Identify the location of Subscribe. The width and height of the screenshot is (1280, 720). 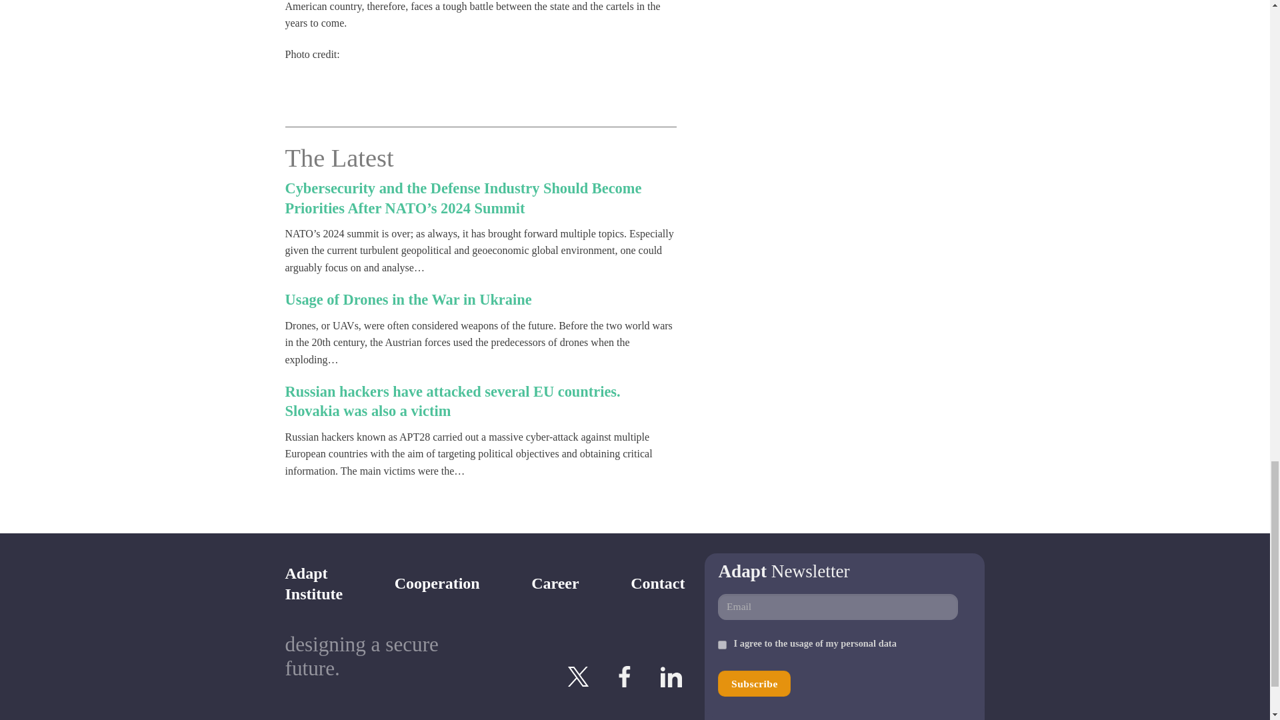
(723, 645).